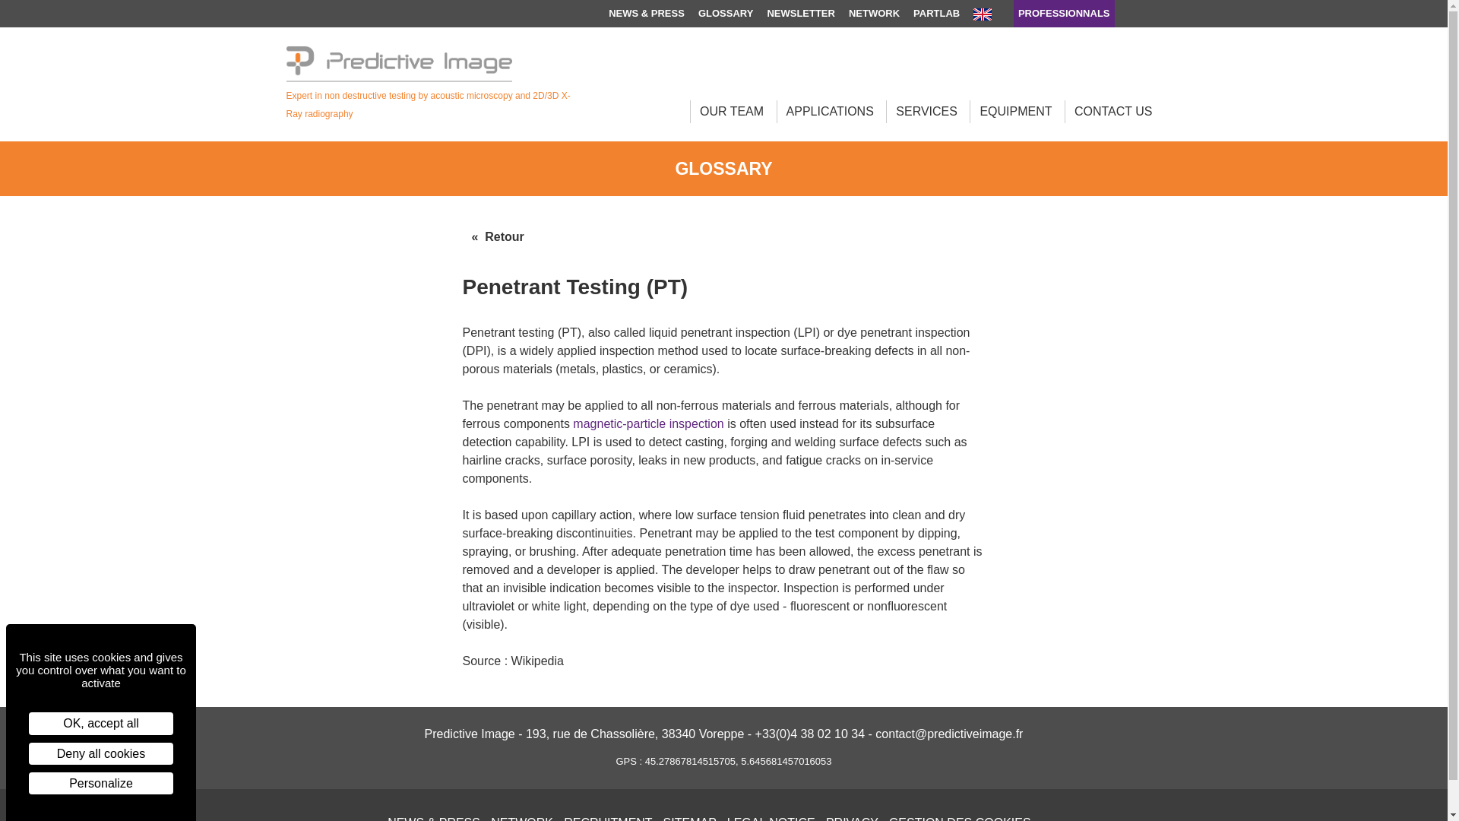 The width and height of the screenshot is (1459, 821). What do you see at coordinates (936, 14) in the screenshot?
I see `PARTLAB` at bounding box center [936, 14].